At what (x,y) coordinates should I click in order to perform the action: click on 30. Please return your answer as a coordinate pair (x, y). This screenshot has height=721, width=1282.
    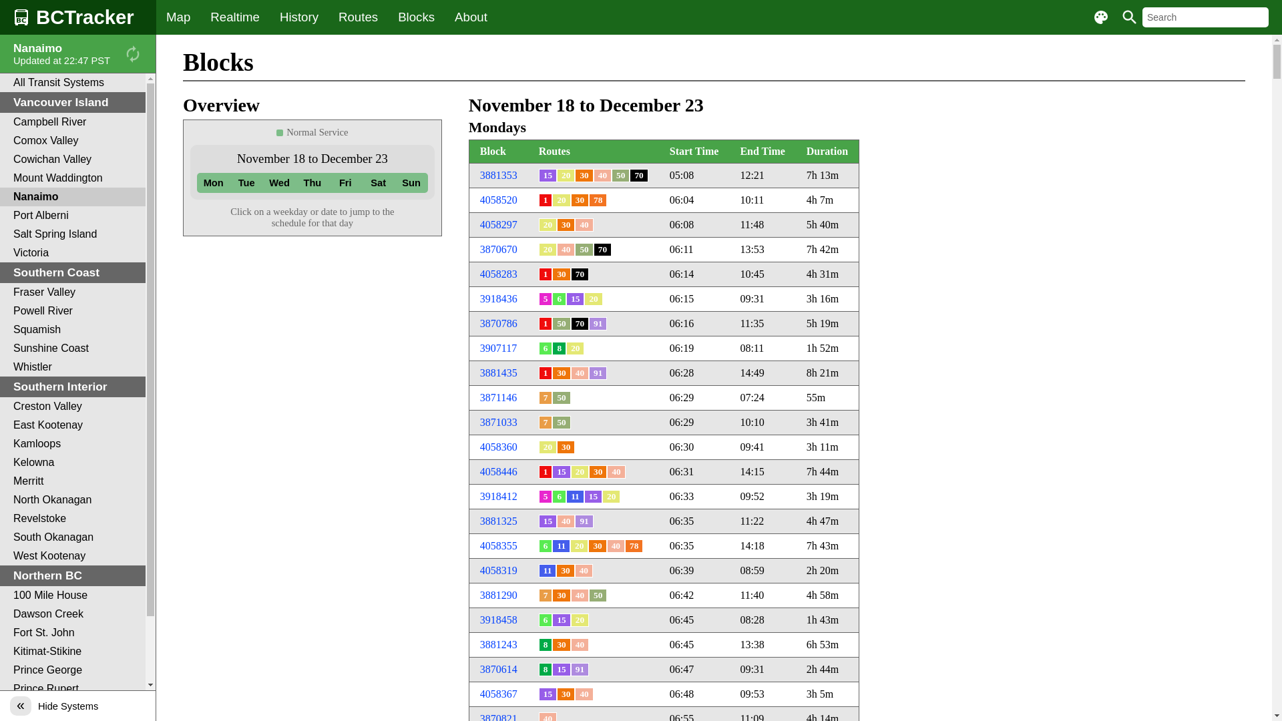
    Looking at the image, I should click on (561, 274).